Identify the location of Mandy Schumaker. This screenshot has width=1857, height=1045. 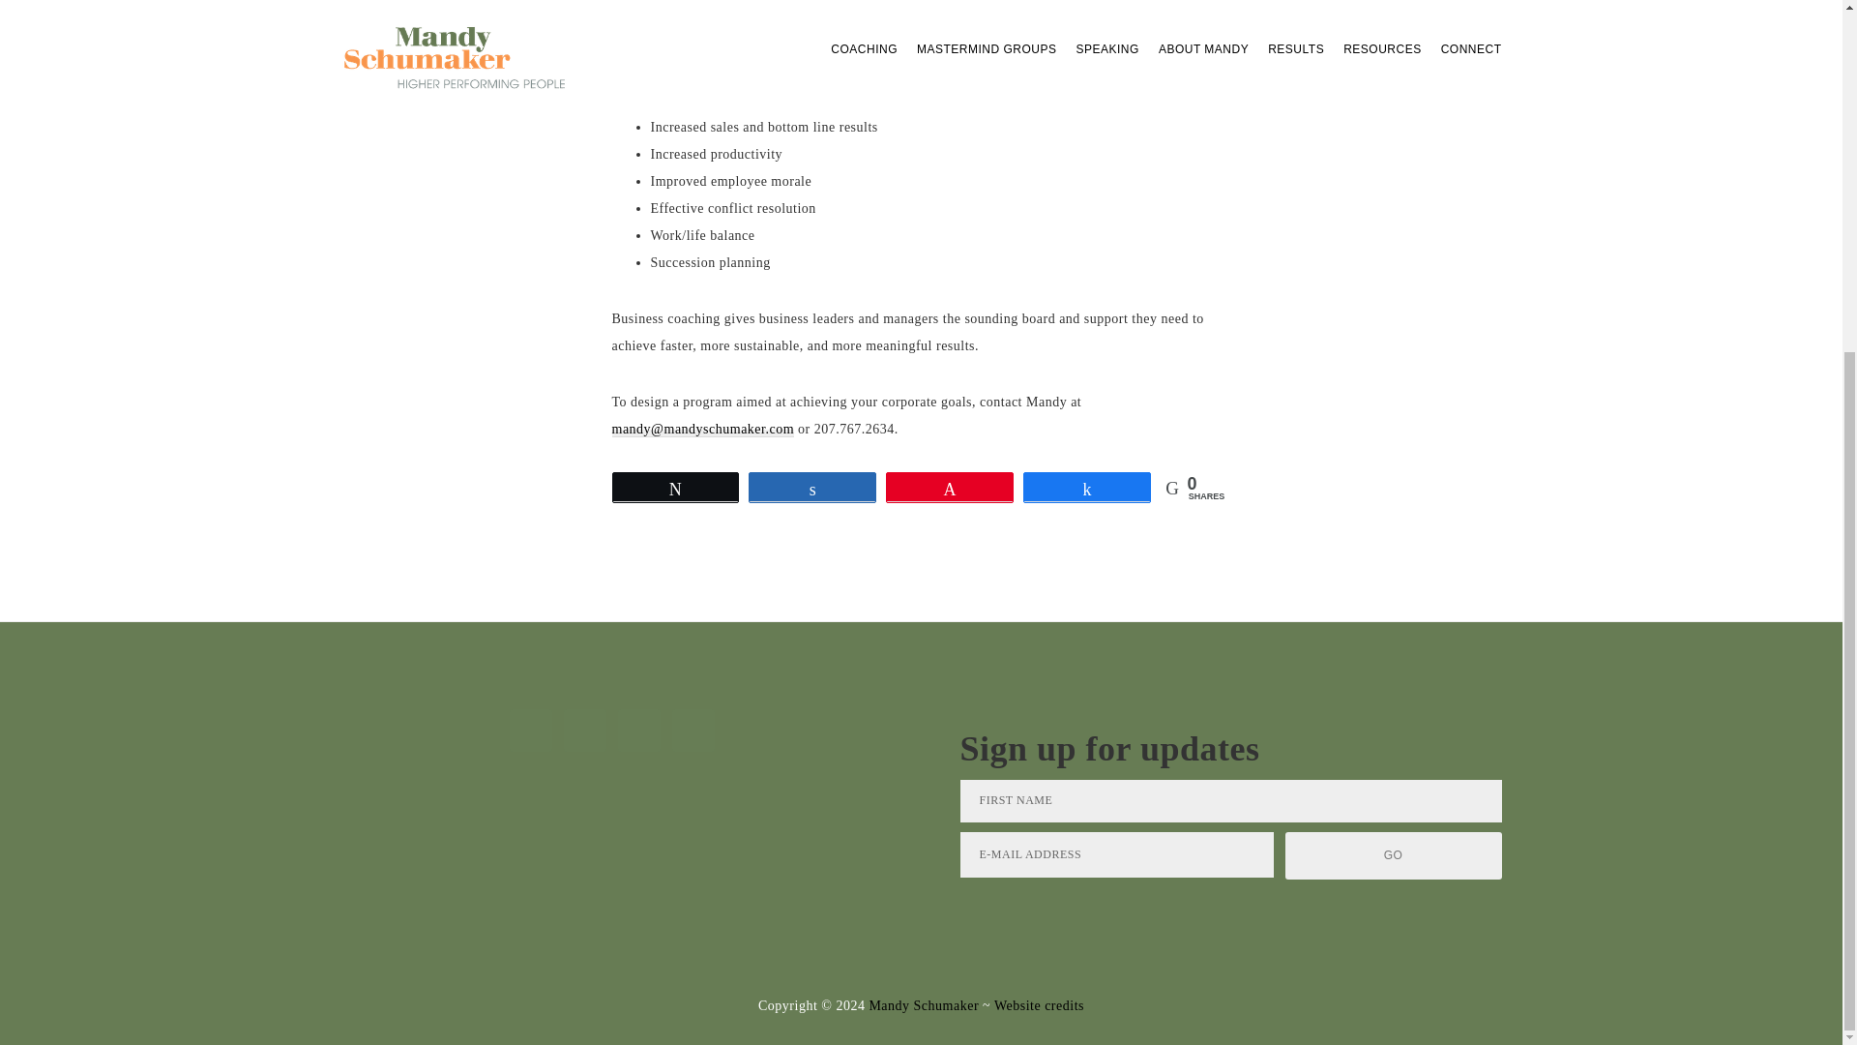
(923, 1005).